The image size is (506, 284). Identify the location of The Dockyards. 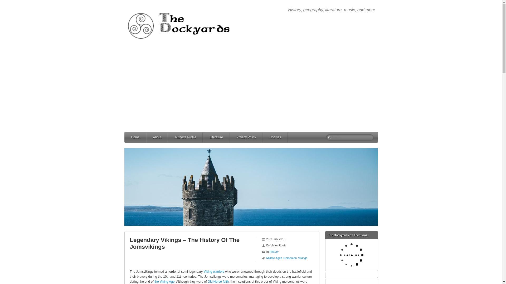
(182, 9).